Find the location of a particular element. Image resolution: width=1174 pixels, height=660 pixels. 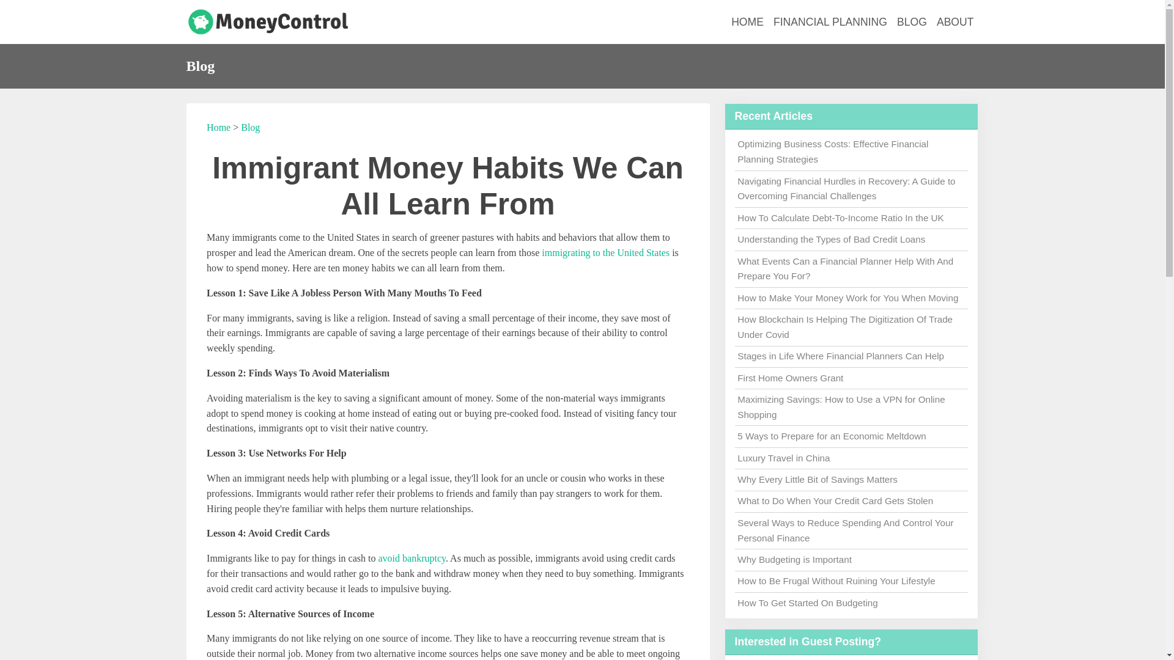

avoid bankruptcy is located at coordinates (411, 559).